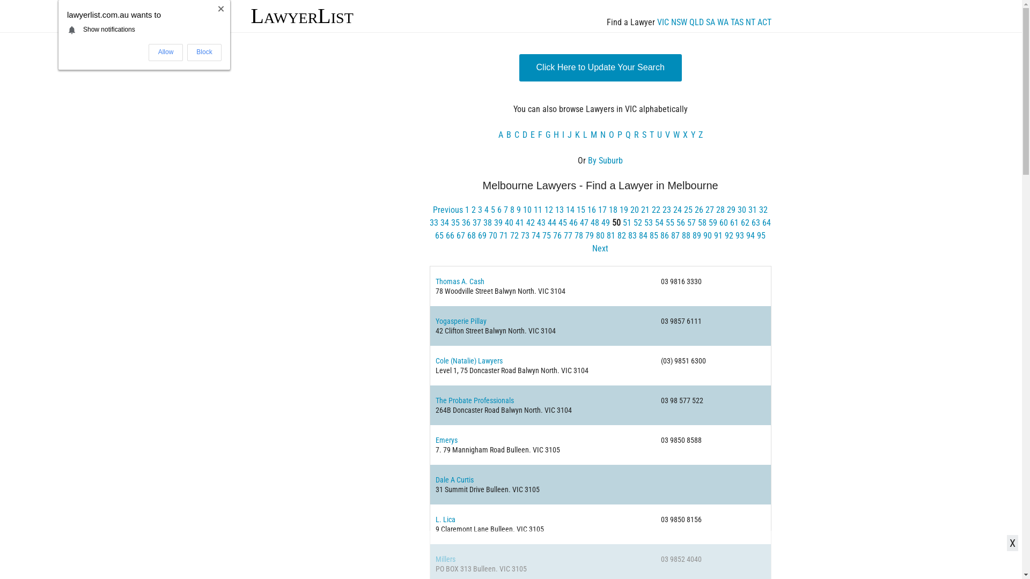 Image resolution: width=1030 pixels, height=579 pixels. I want to click on SA, so click(710, 23).